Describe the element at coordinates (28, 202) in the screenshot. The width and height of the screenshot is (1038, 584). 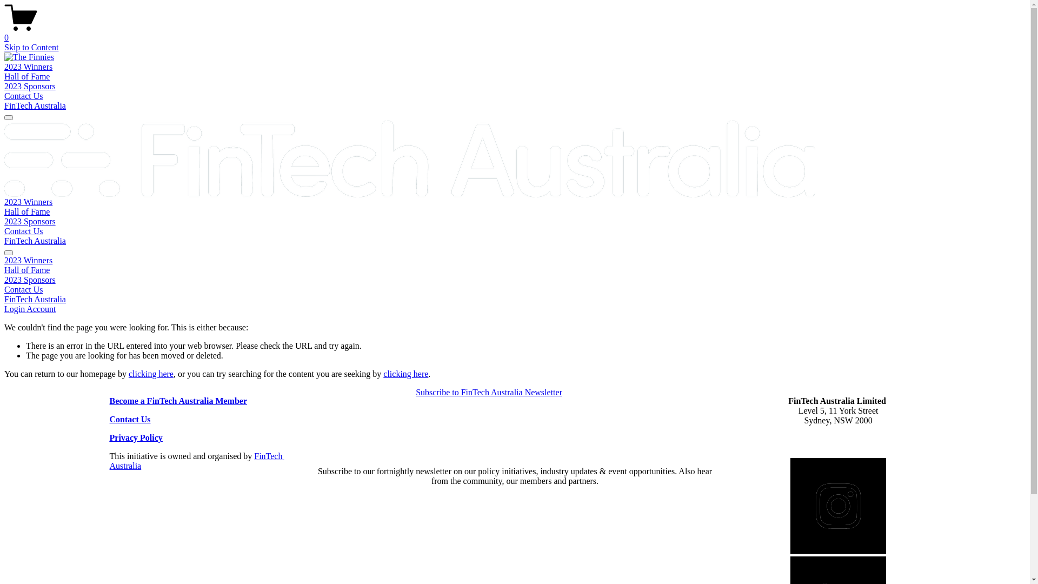
I see `2023 Winners` at that location.